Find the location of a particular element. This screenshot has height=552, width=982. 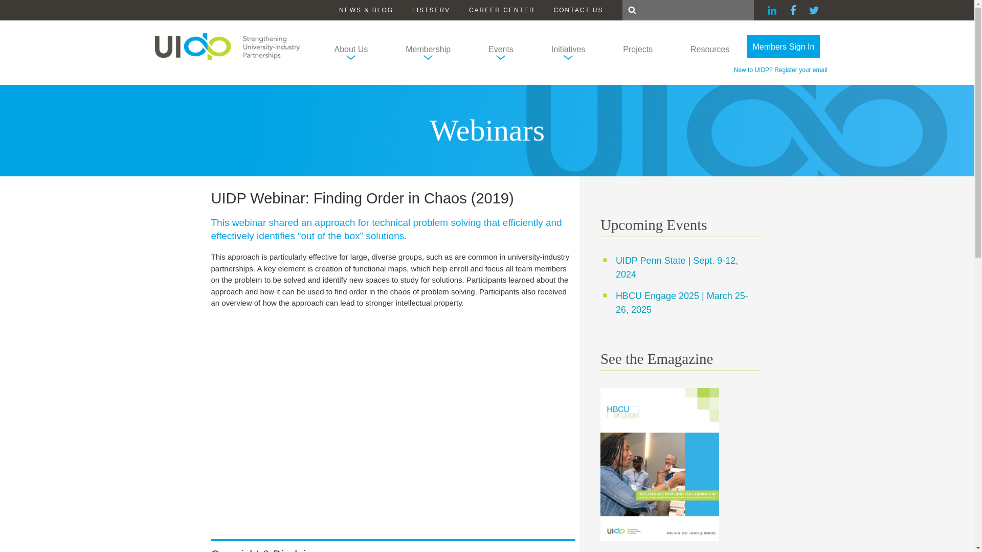

About Us is located at coordinates (351, 52).